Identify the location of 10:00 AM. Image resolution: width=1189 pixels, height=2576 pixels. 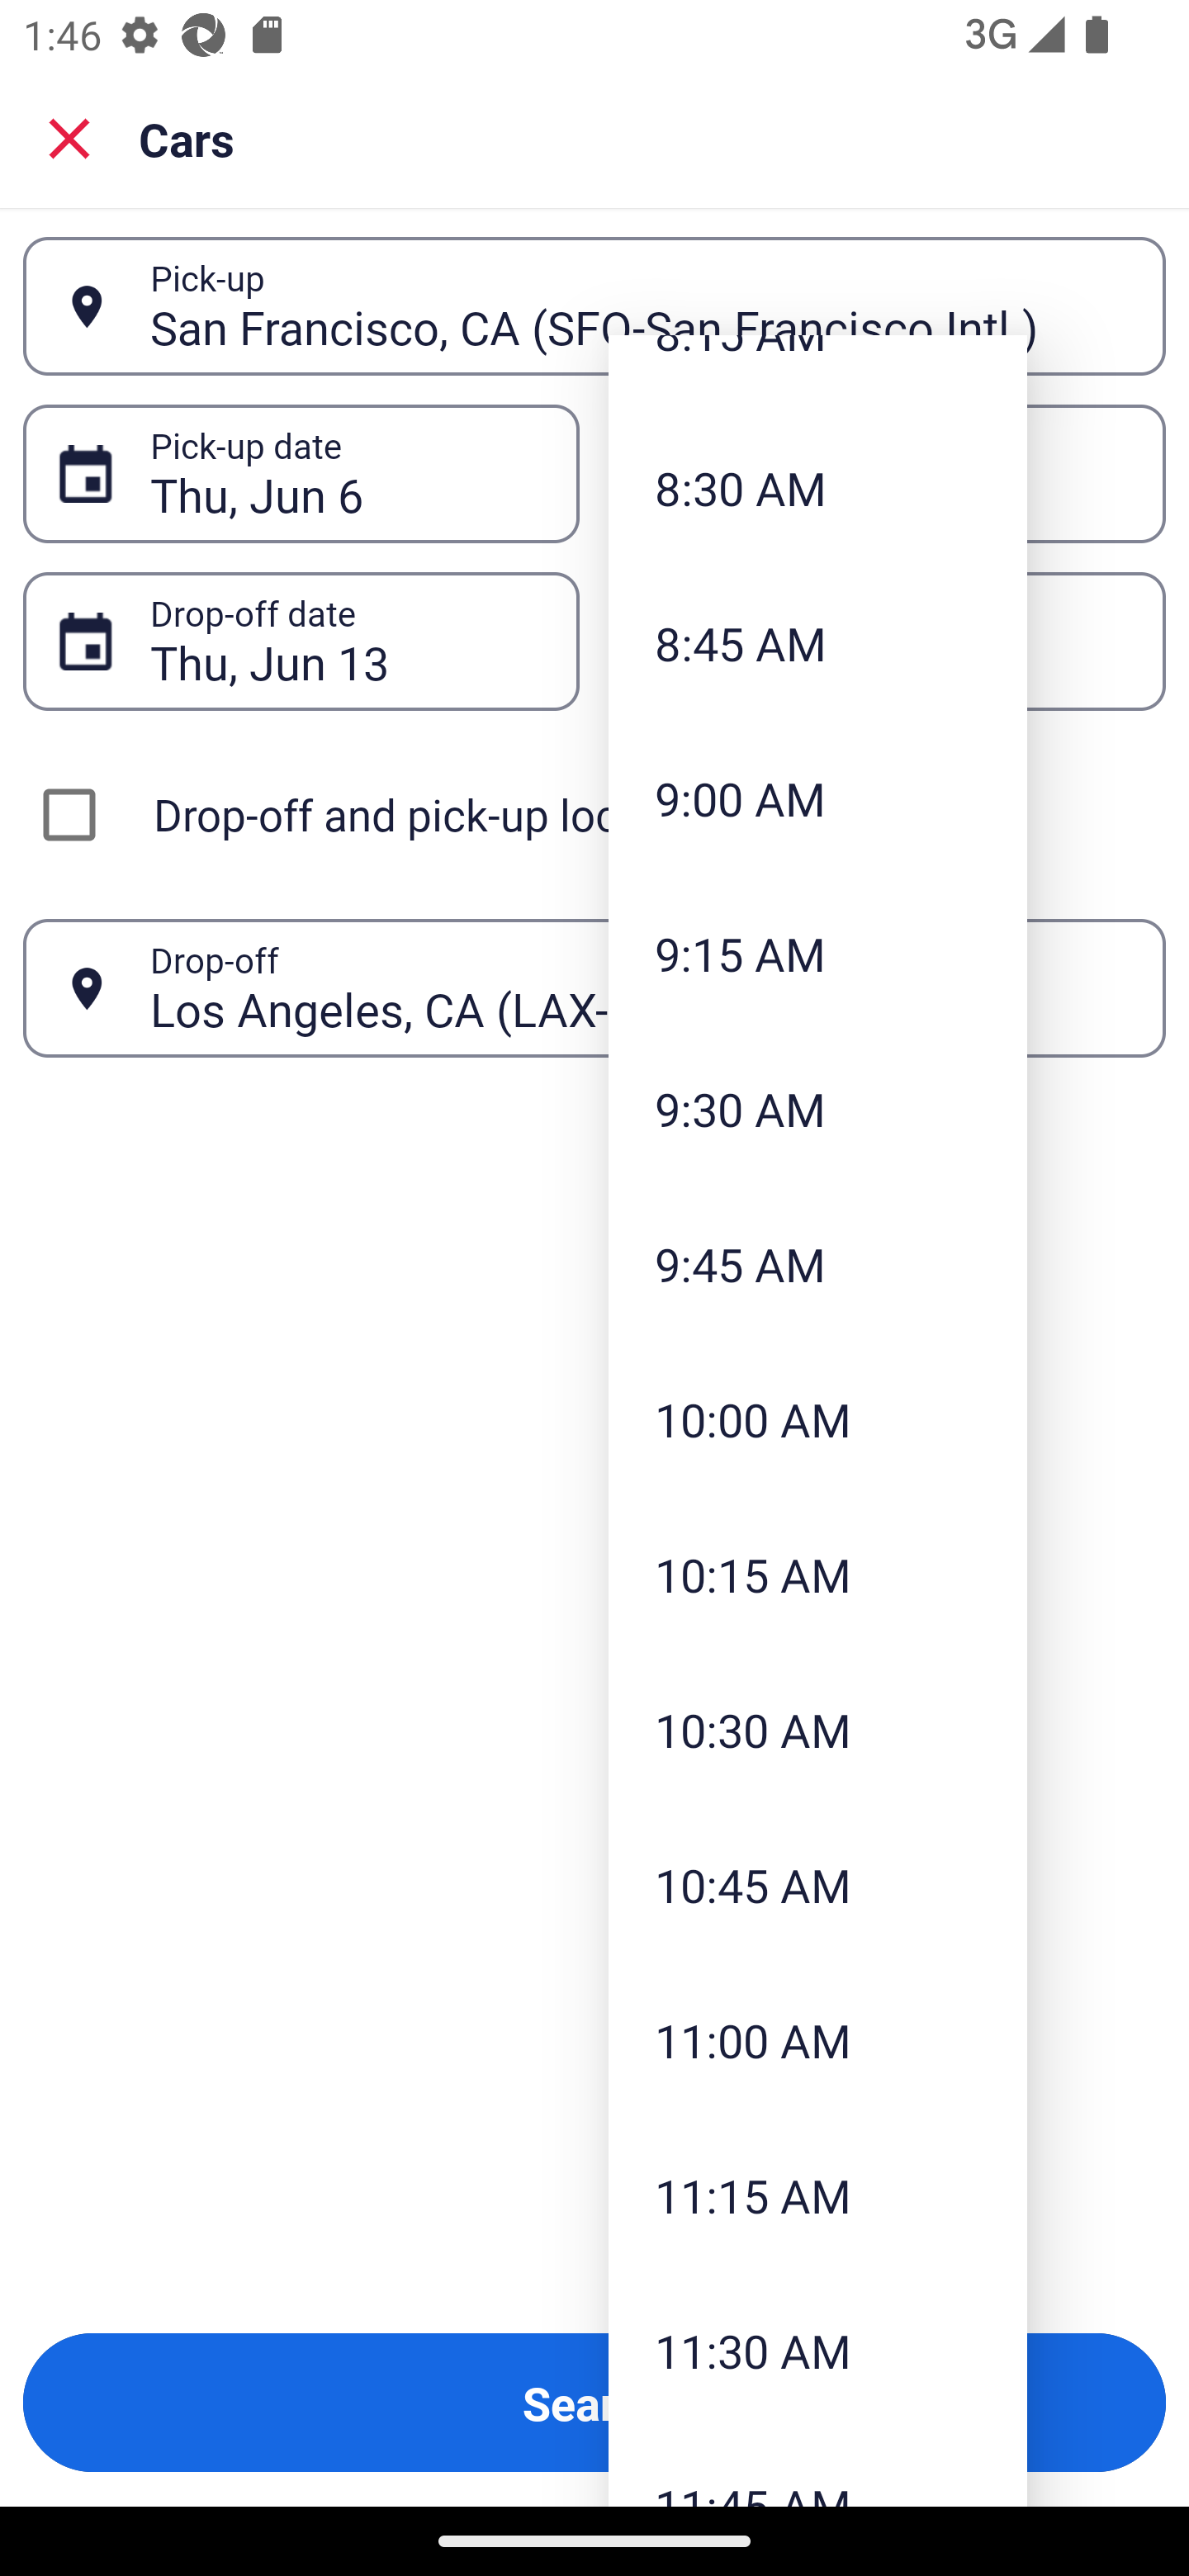
(817, 1418).